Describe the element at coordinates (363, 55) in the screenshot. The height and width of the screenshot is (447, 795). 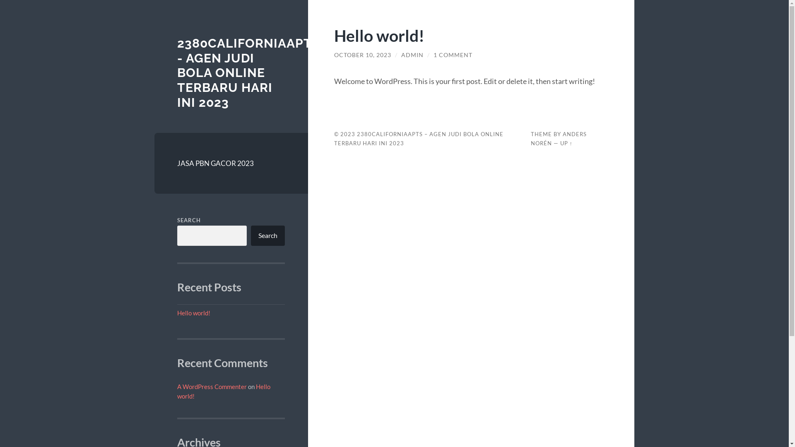
I see `OCTOBER 10, 2023` at that location.